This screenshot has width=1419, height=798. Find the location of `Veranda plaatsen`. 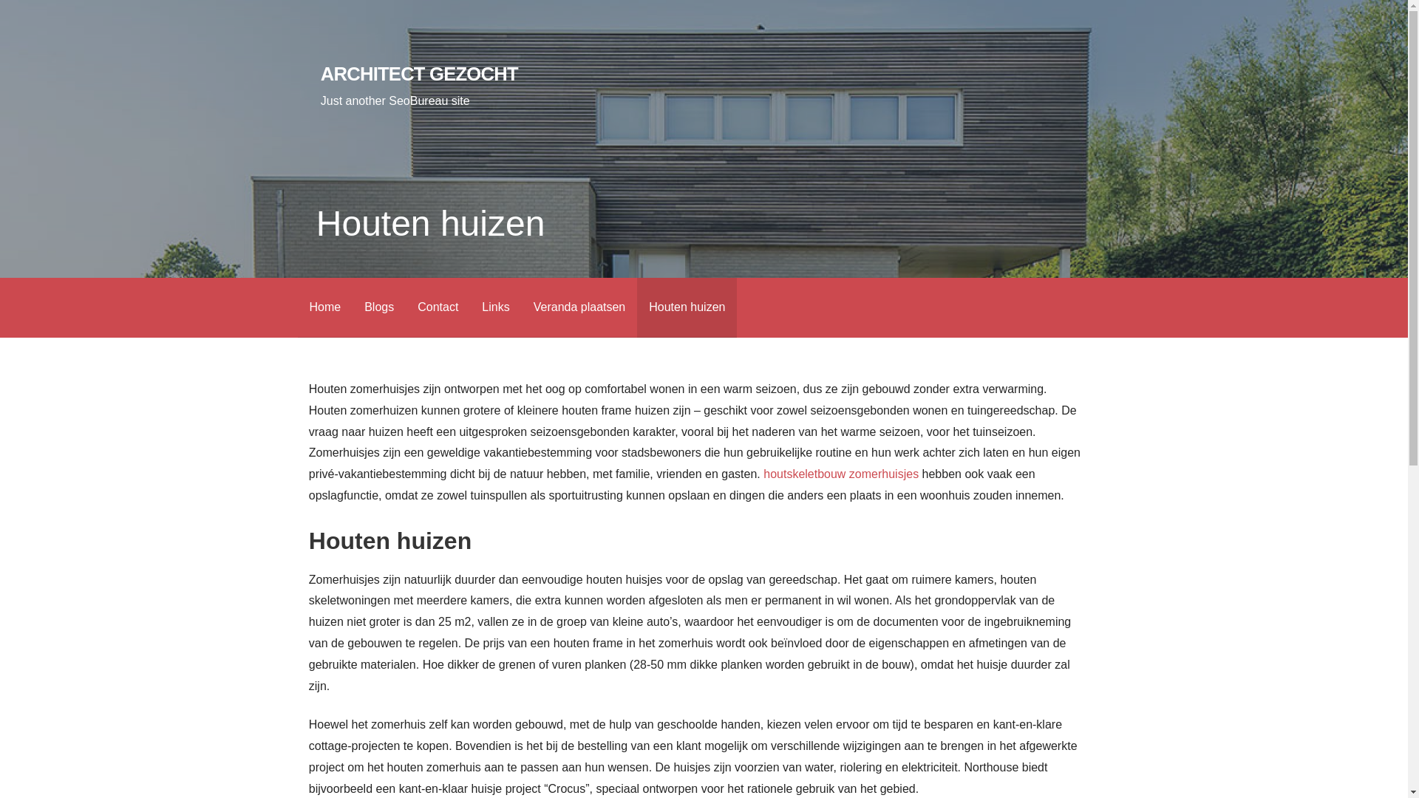

Veranda plaatsen is located at coordinates (579, 307).